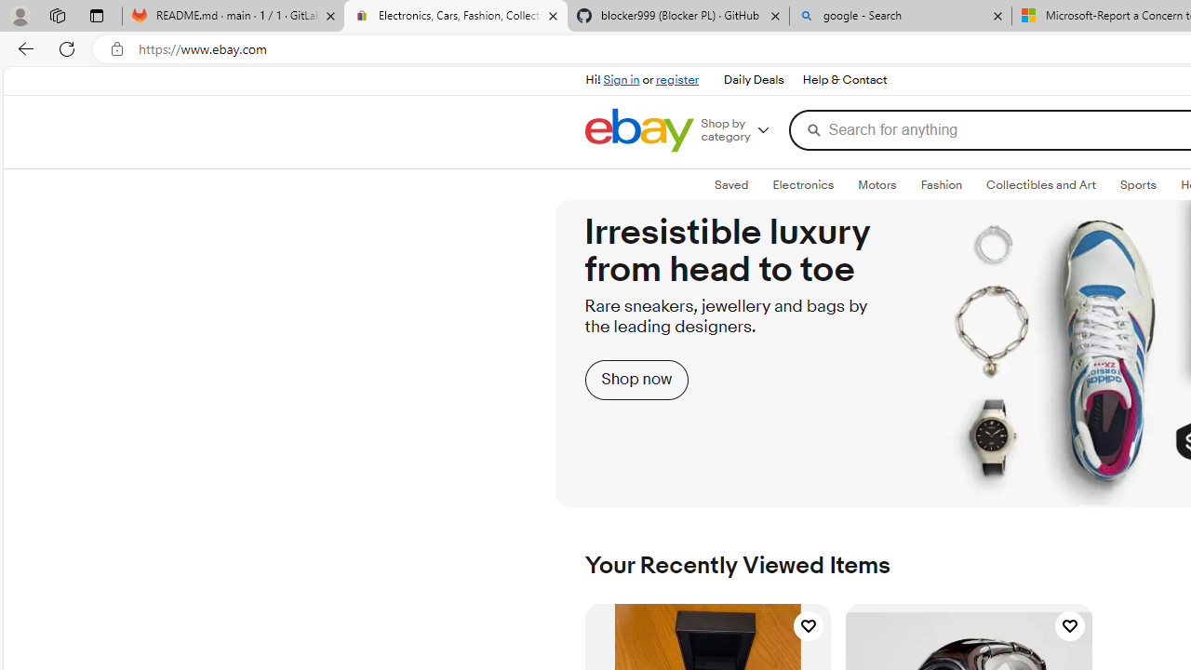 The width and height of the screenshot is (1191, 670). What do you see at coordinates (942, 185) in the screenshot?
I see `FashionExpand: Fashion` at bounding box center [942, 185].